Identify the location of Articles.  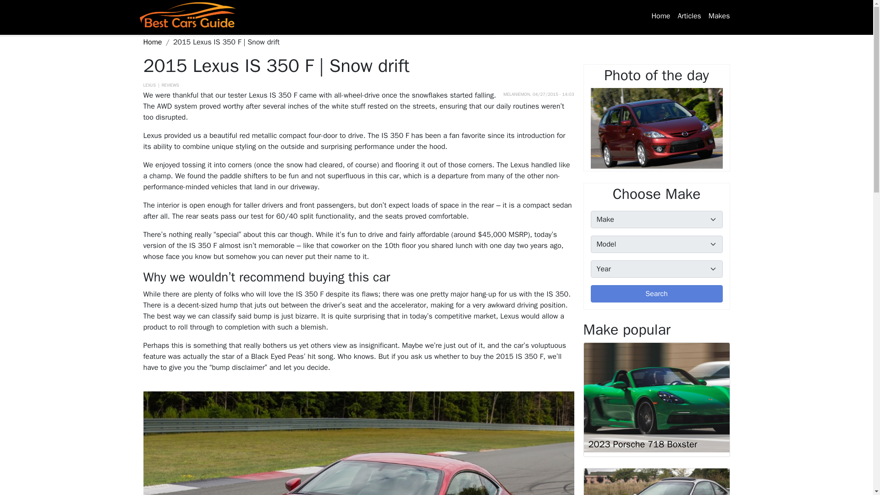
(689, 16).